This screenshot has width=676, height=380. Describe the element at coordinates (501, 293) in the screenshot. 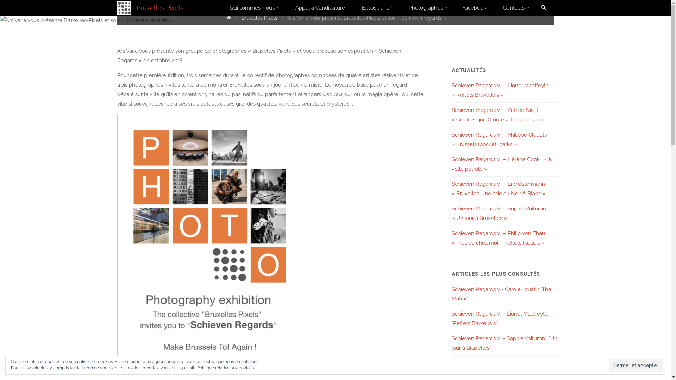

I see `Schieven Regards V - Carole Touati : "The Matrix"` at that location.